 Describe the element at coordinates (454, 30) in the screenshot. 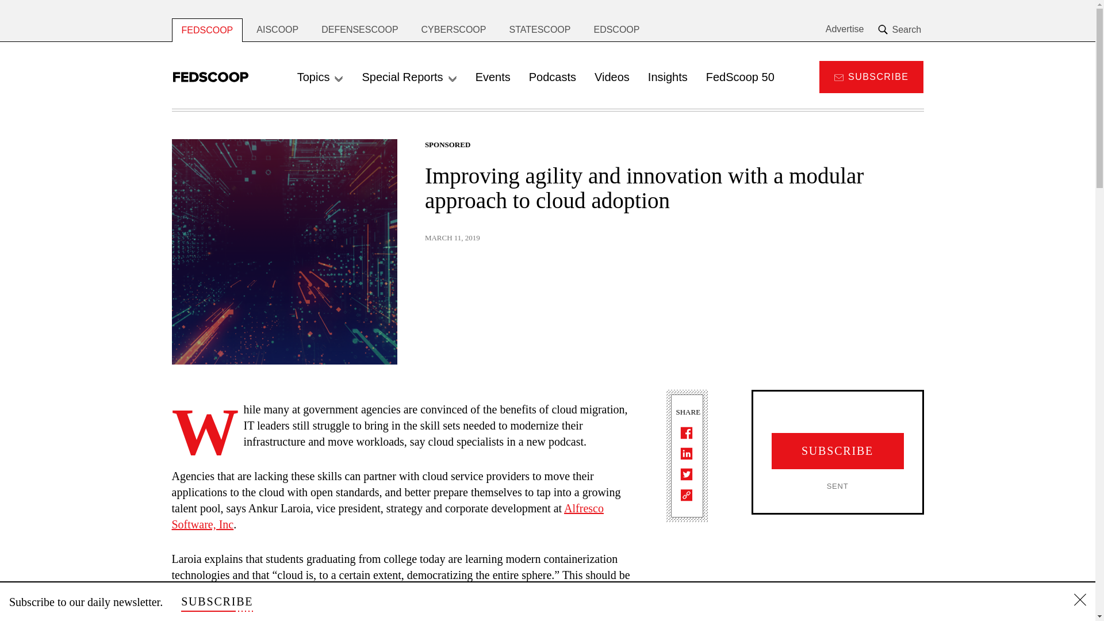

I see `CYBERSCOOP` at that location.